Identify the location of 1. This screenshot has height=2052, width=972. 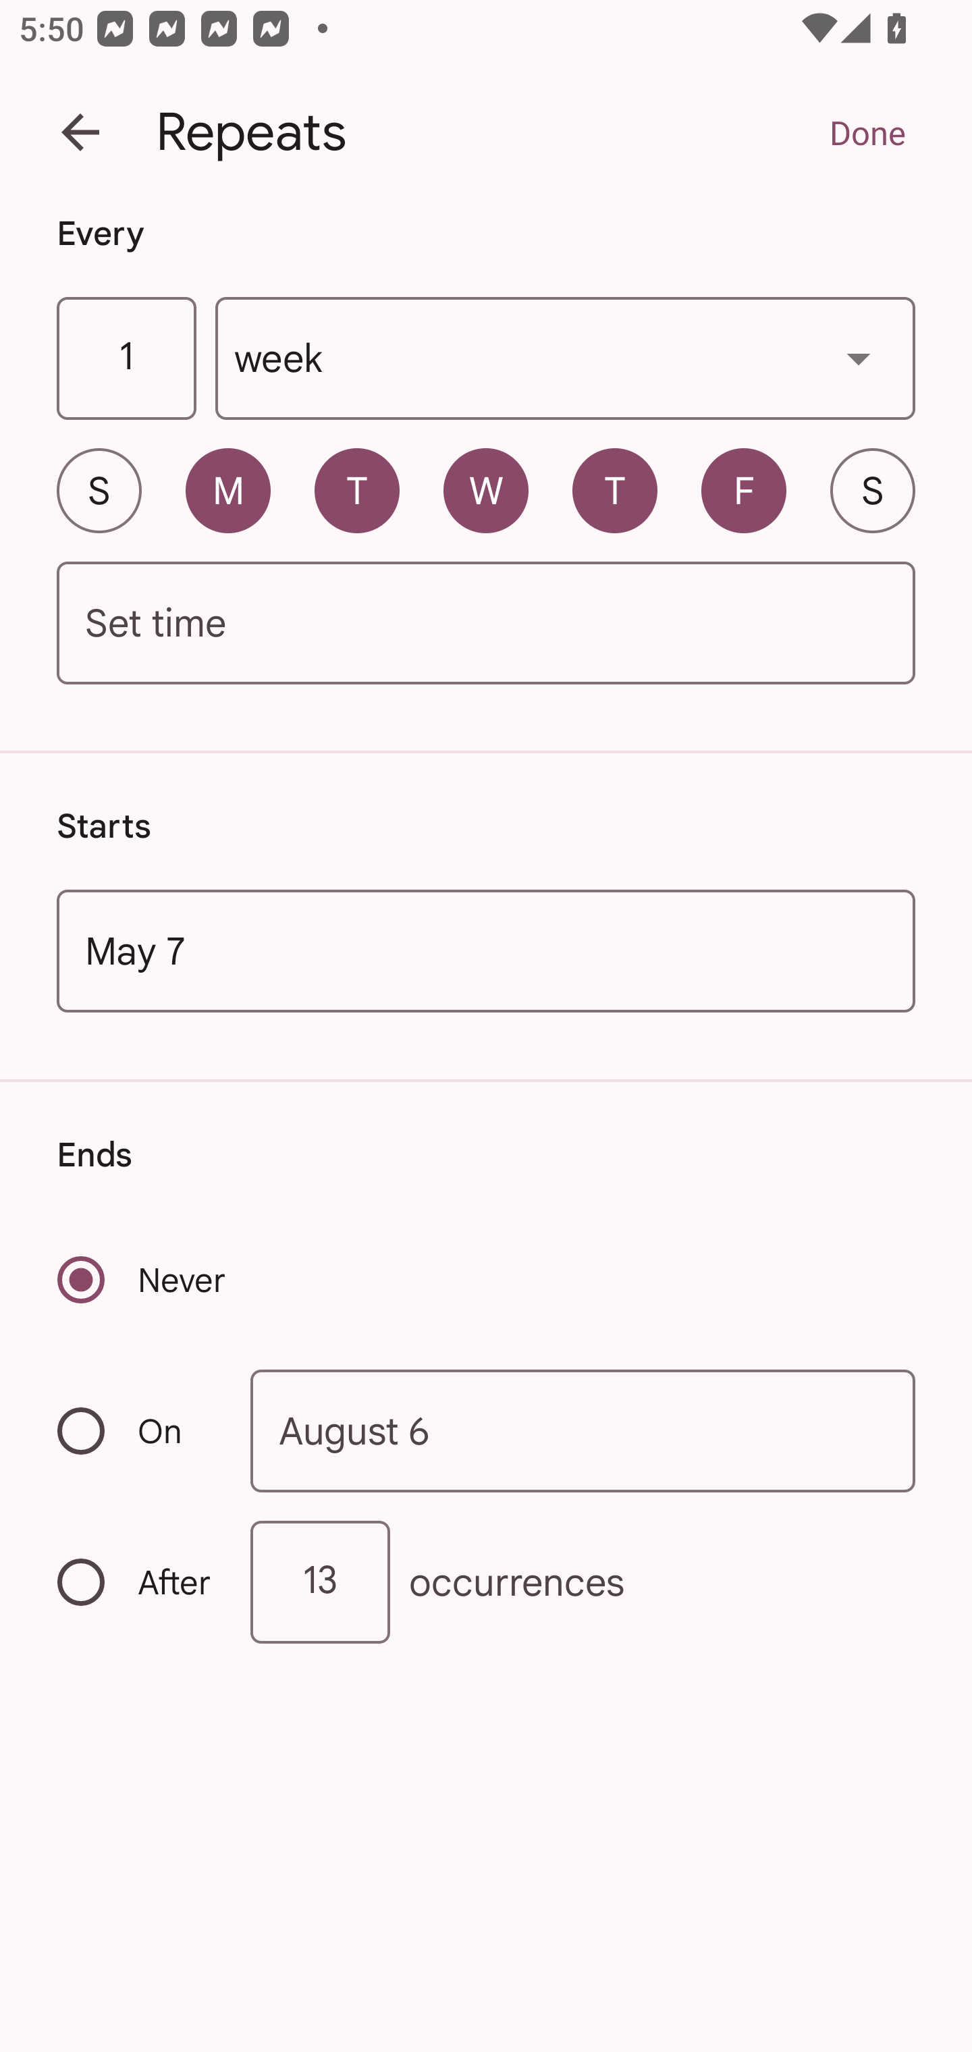
(126, 359).